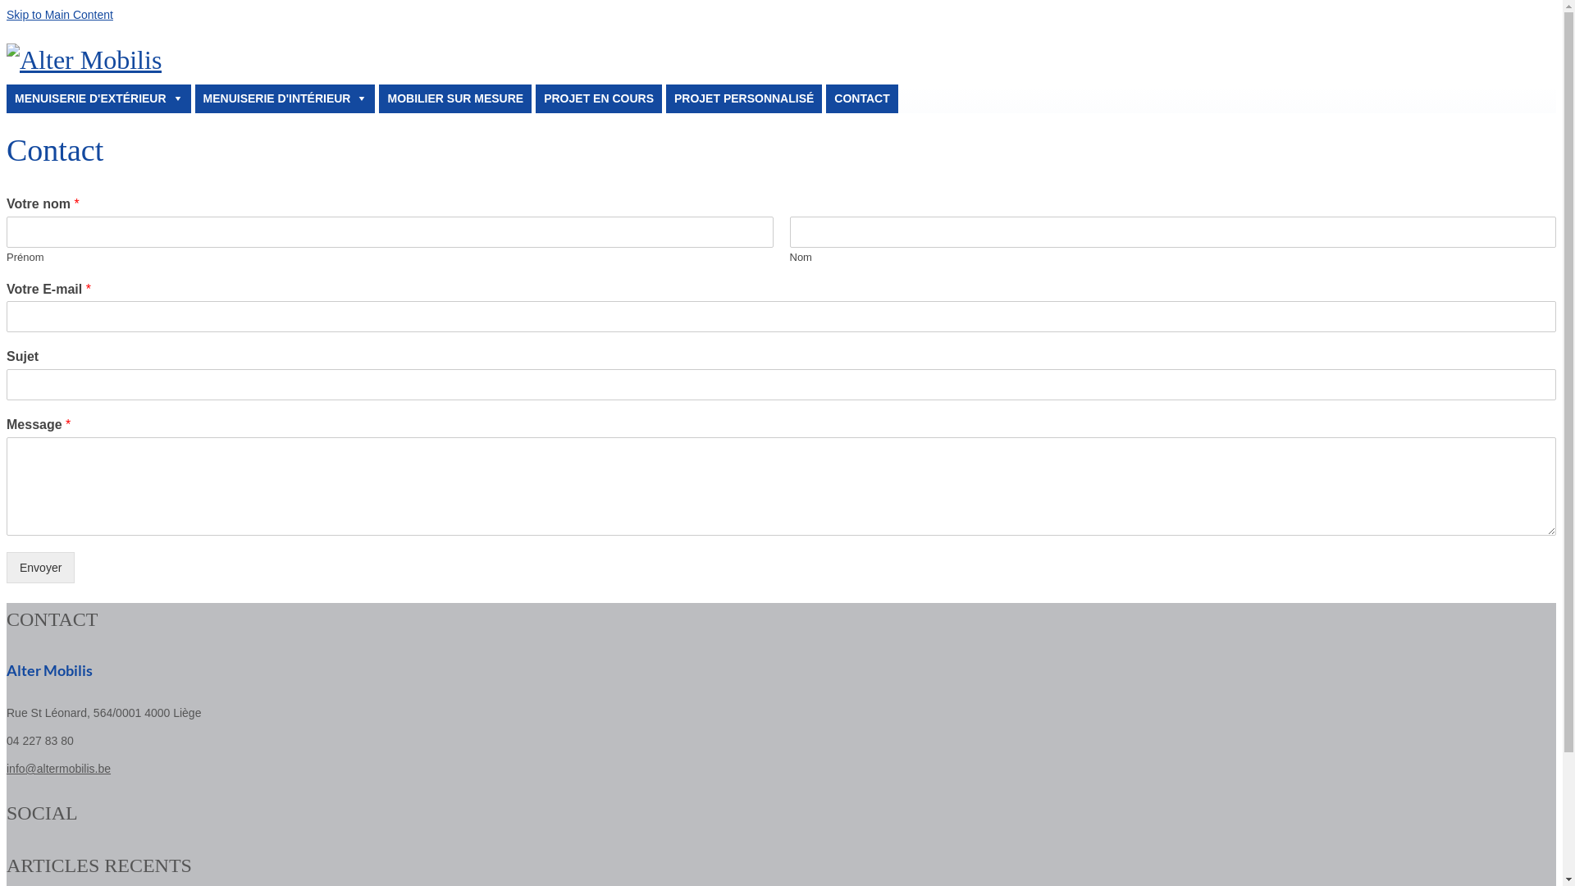 The width and height of the screenshot is (1575, 886). What do you see at coordinates (41, 568) in the screenshot?
I see `Envoyer` at bounding box center [41, 568].